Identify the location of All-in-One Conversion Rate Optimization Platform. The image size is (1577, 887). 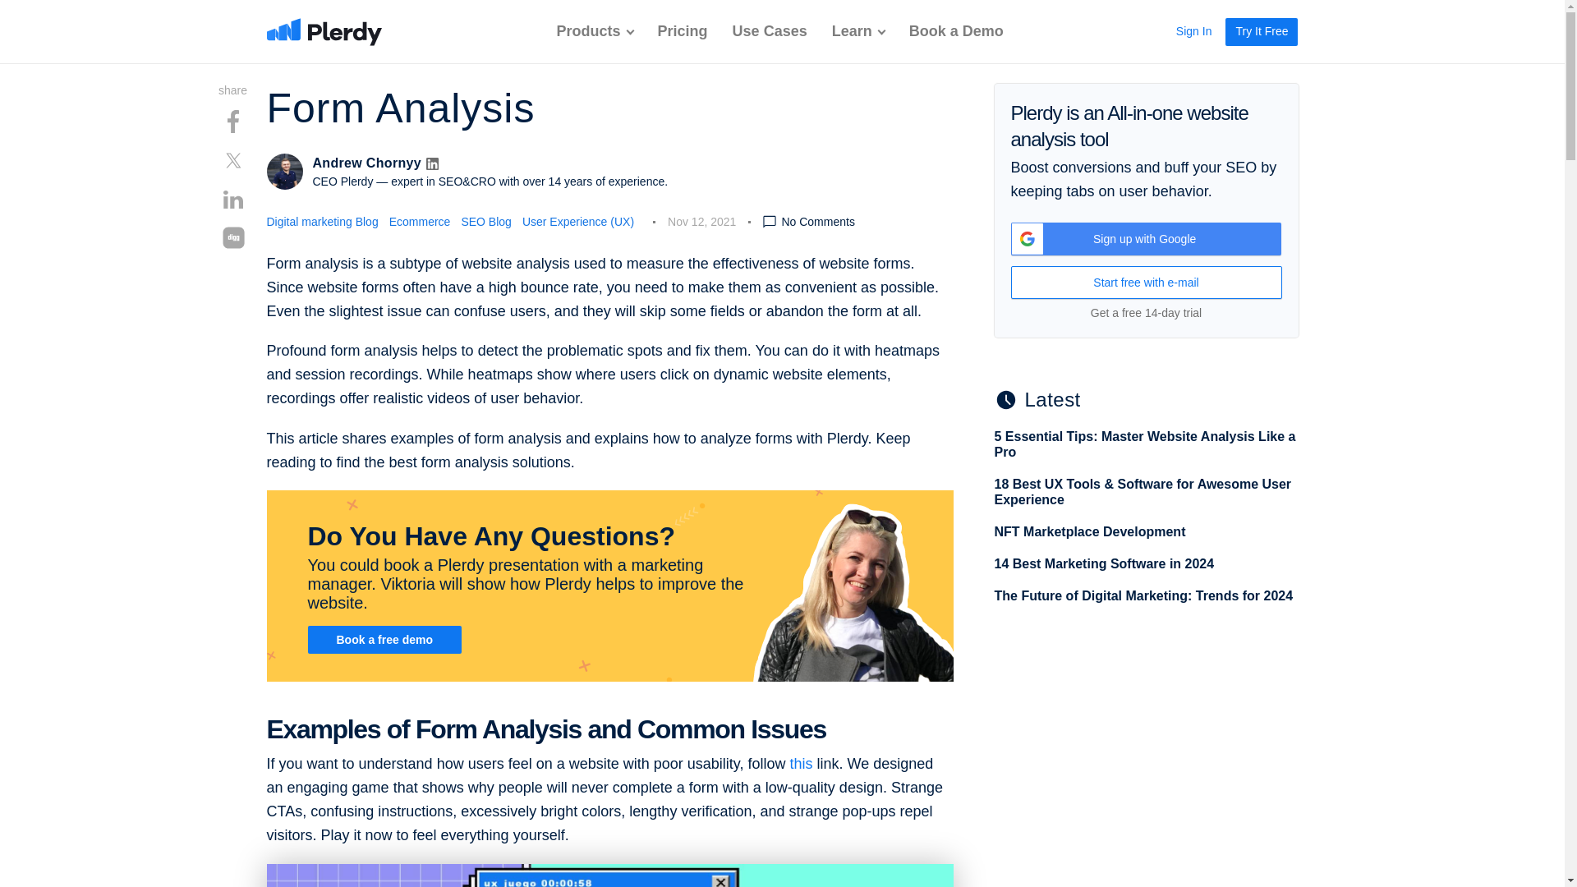
(324, 31).